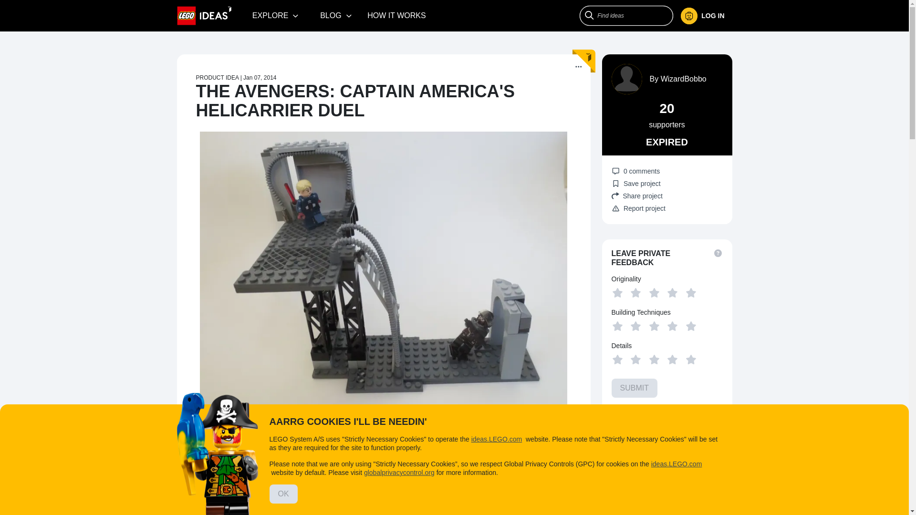 Image resolution: width=916 pixels, height=515 pixels. Describe the element at coordinates (496, 423) in the screenshot. I see `STATISTICS` at that location.